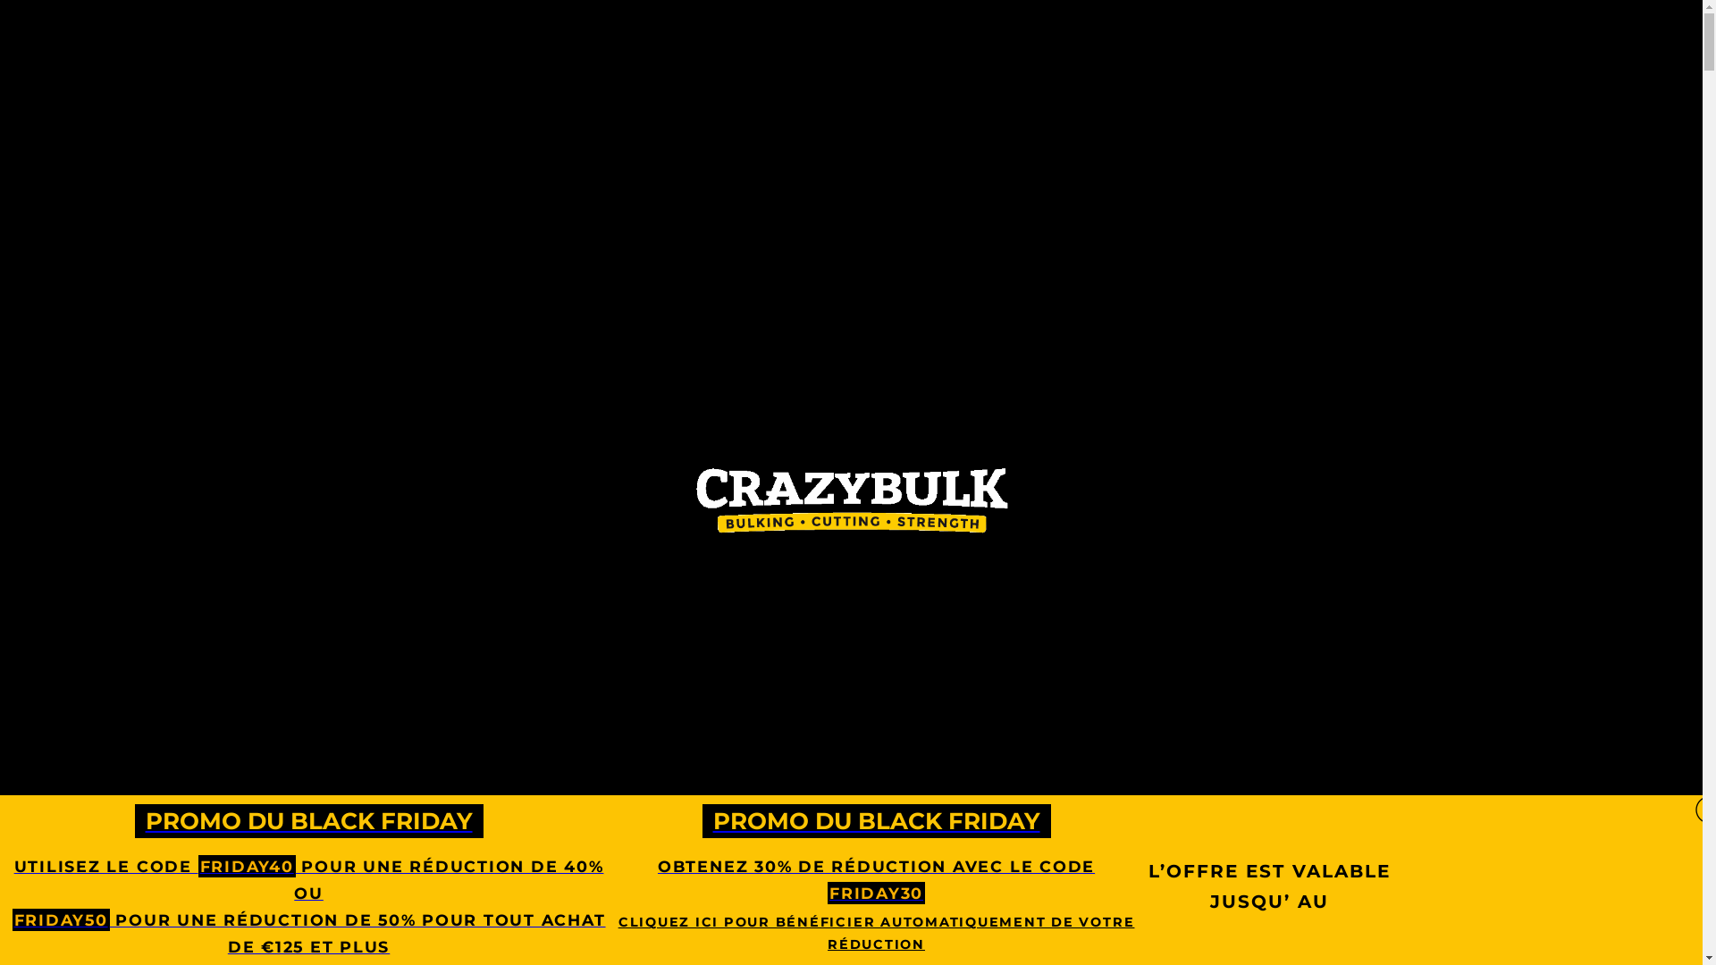 The image size is (1716, 965). What do you see at coordinates (606, 584) in the screenshot?
I see `PACKAGES` at bounding box center [606, 584].